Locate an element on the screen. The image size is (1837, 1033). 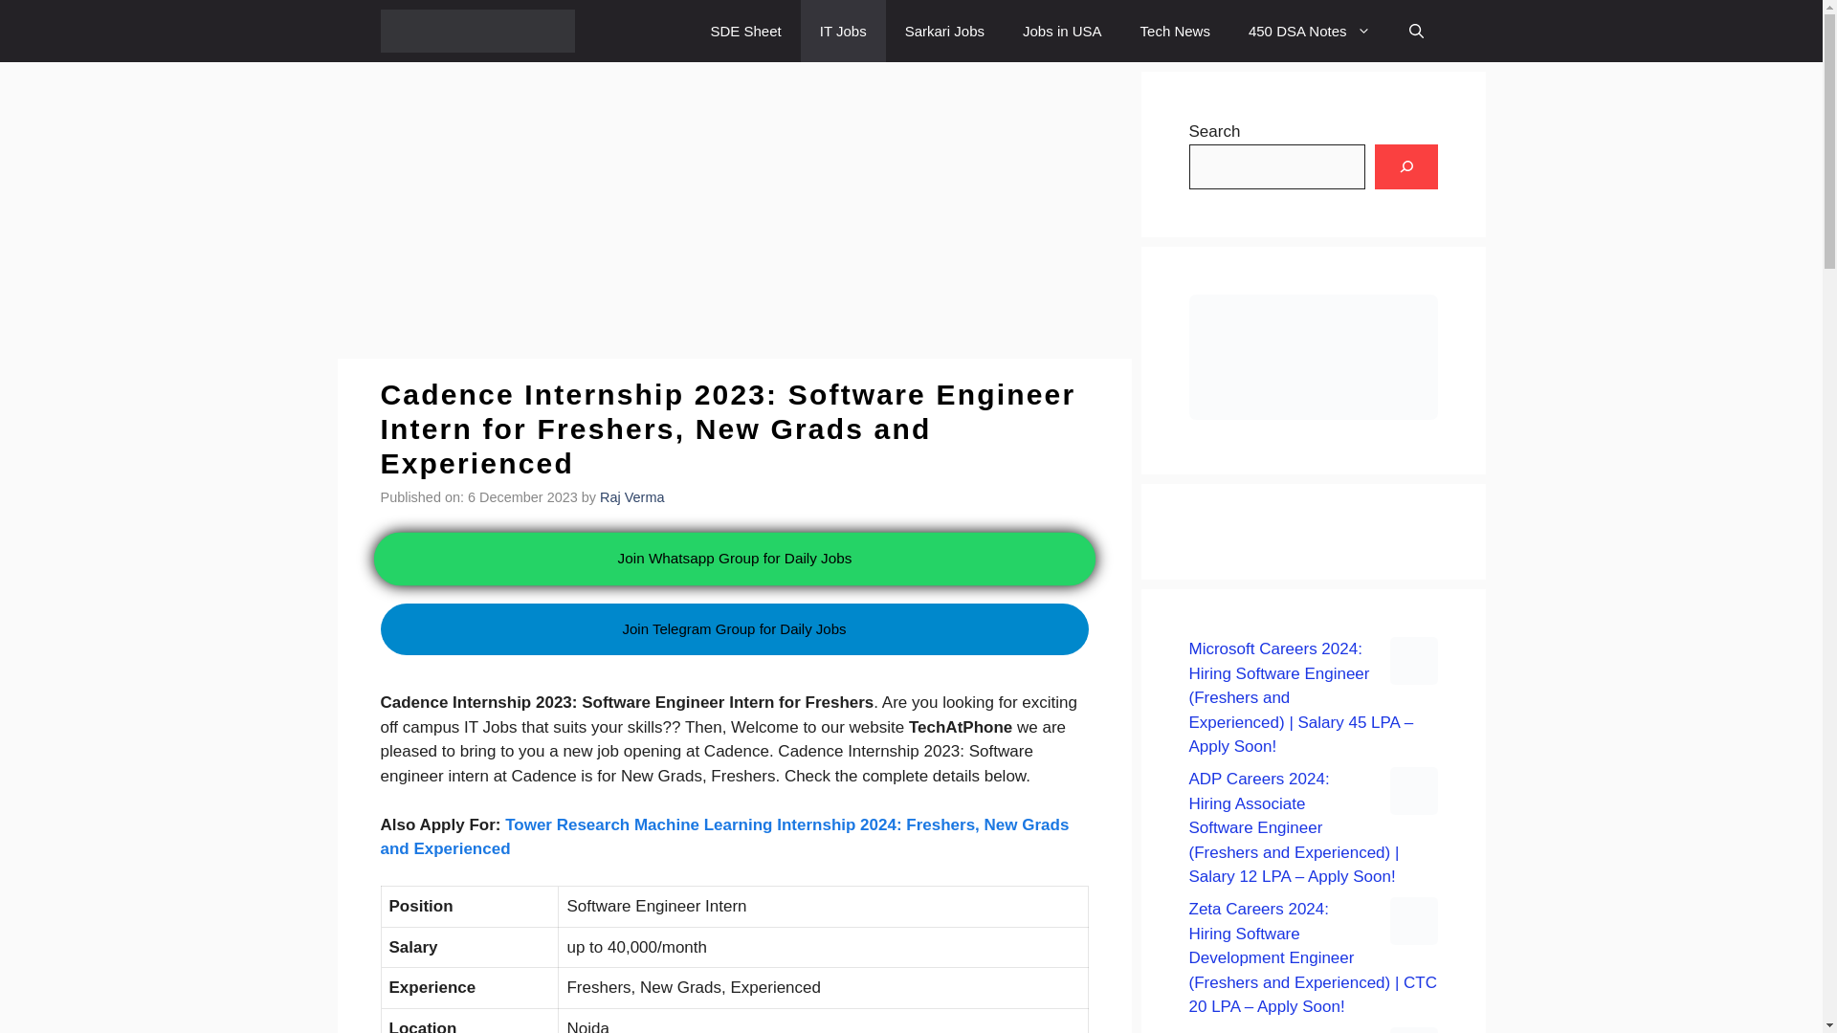
SDE Sheet is located at coordinates (746, 31).